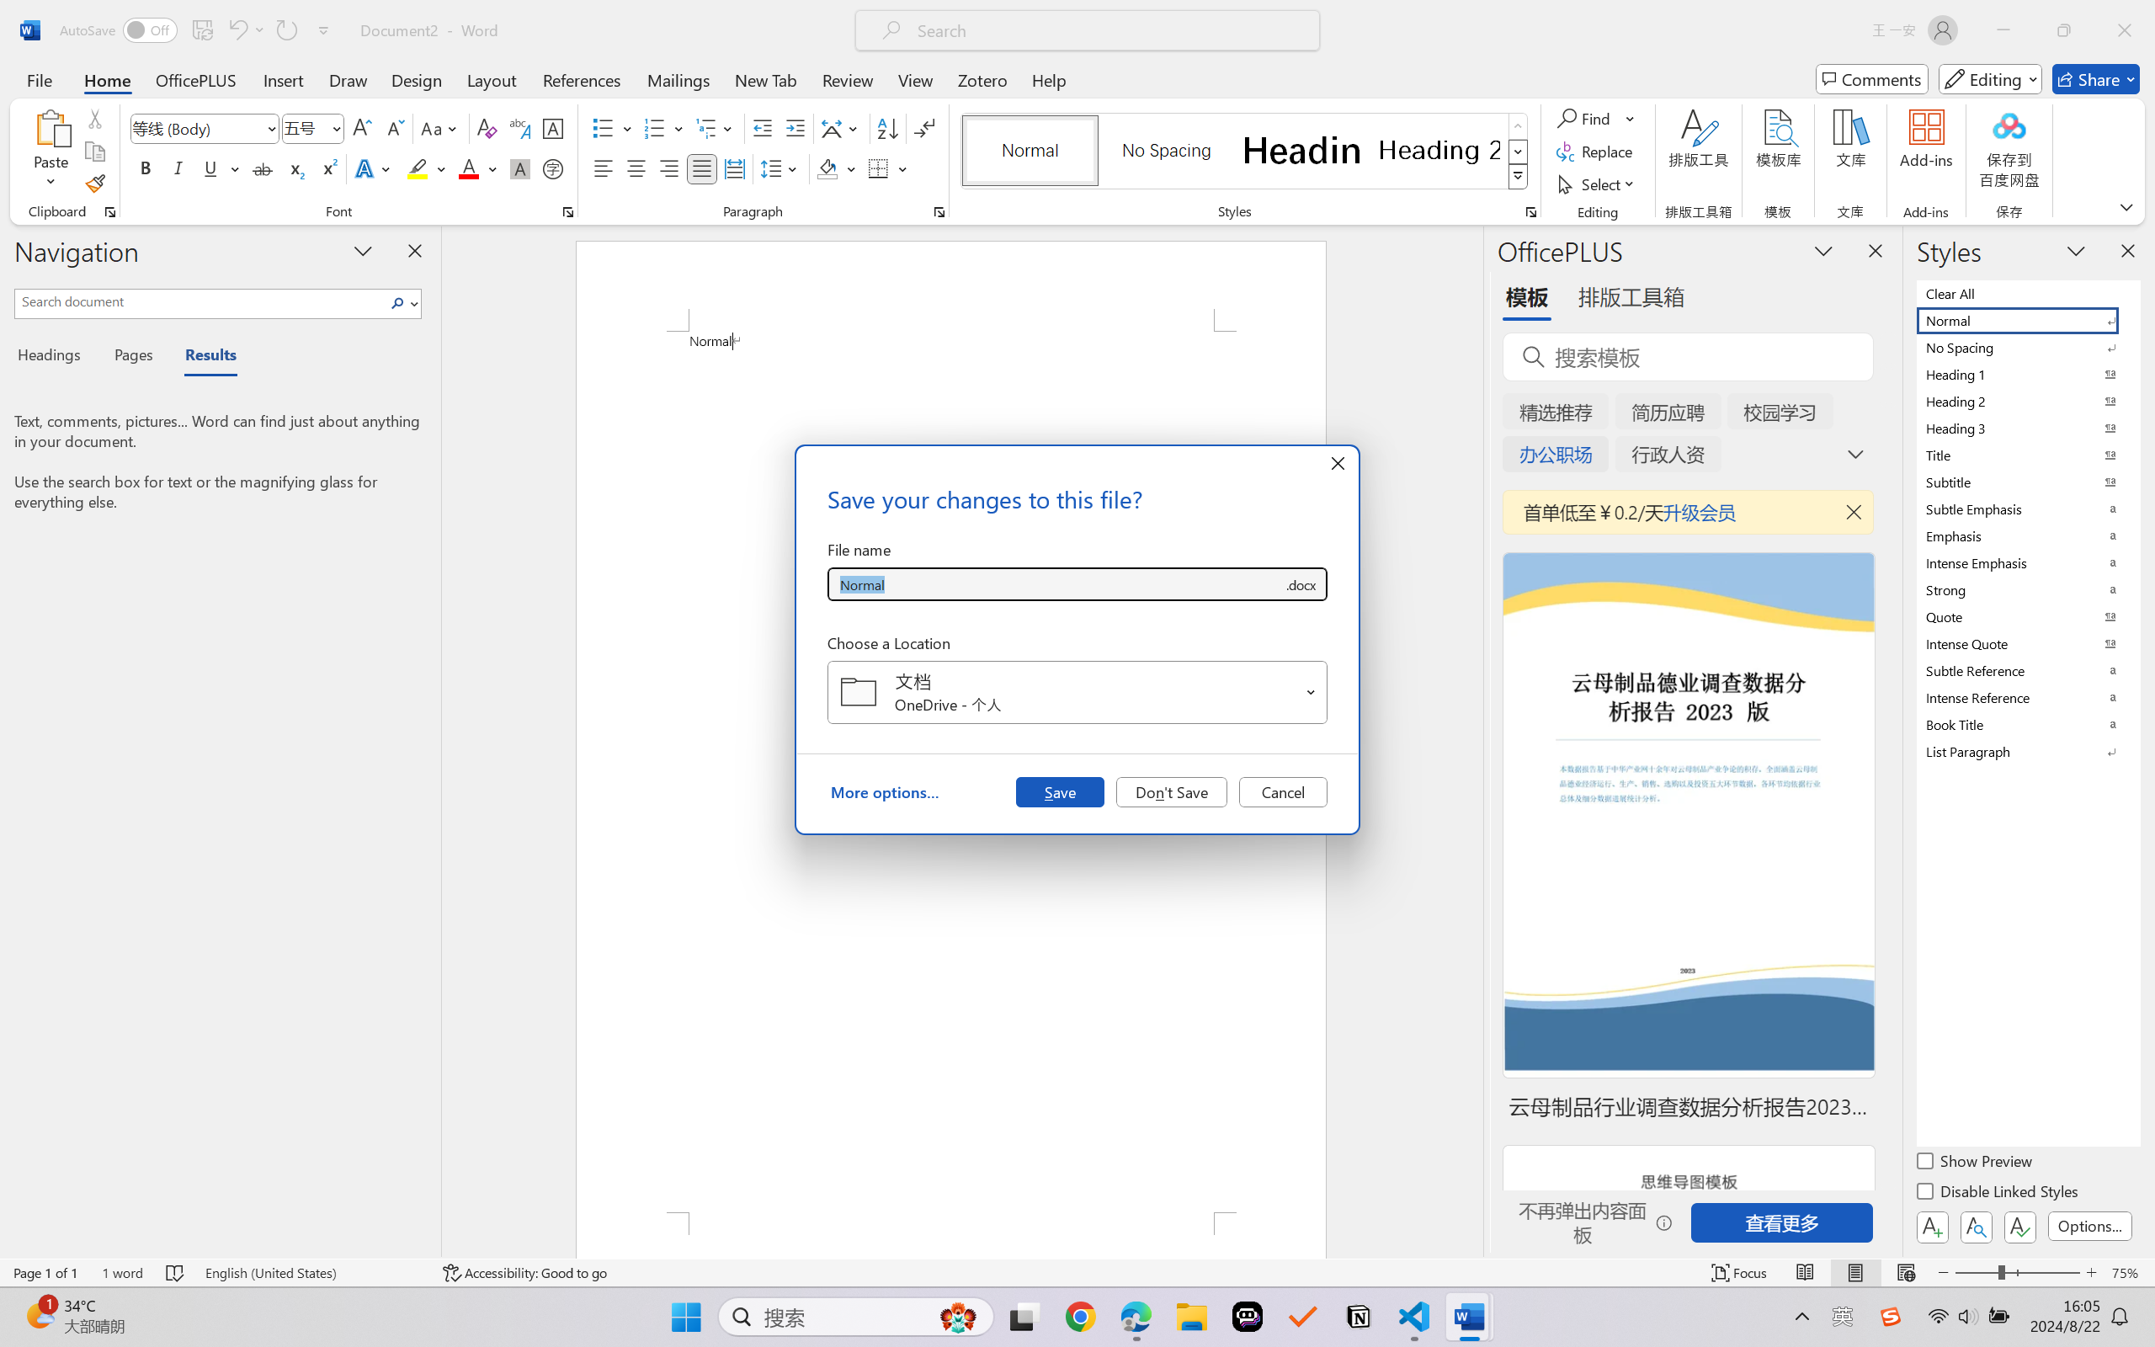 This screenshot has width=2155, height=1347. Describe the element at coordinates (195, 79) in the screenshot. I see `OfficePLUS` at that location.